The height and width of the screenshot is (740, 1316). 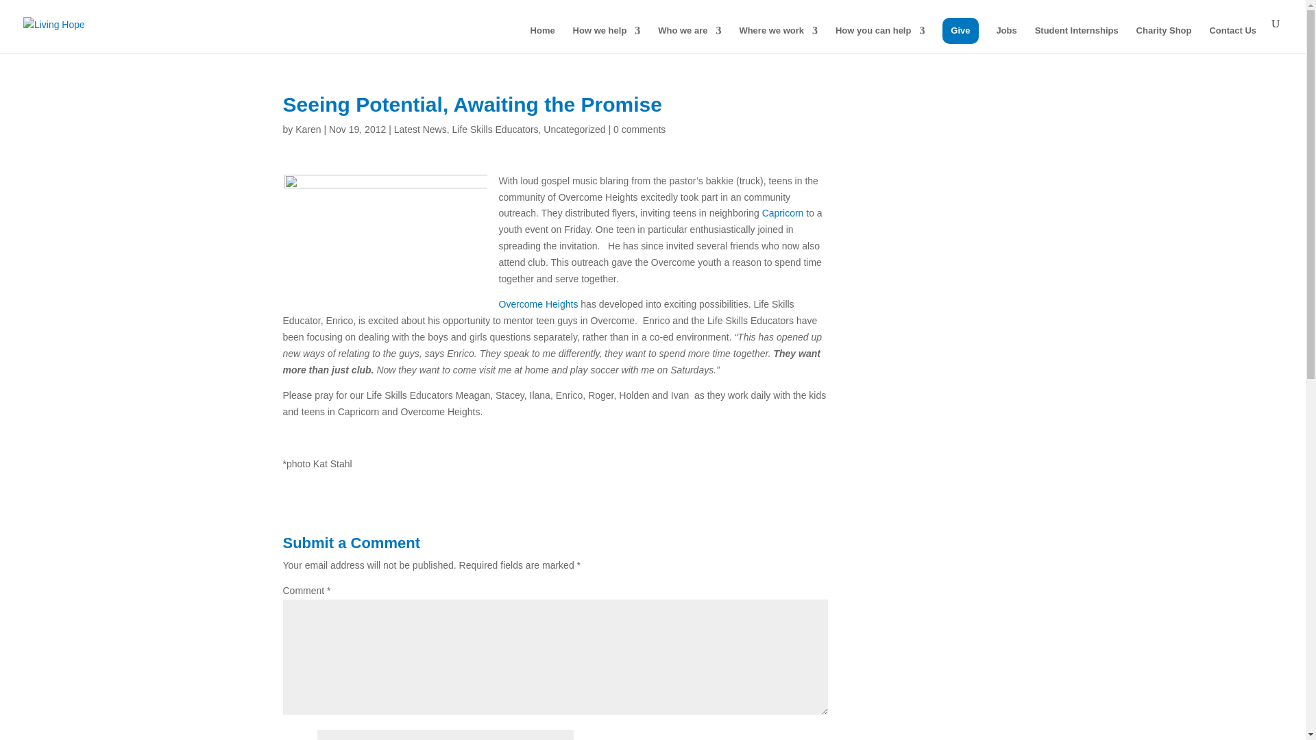 I want to click on How you can help, so click(x=880, y=39).